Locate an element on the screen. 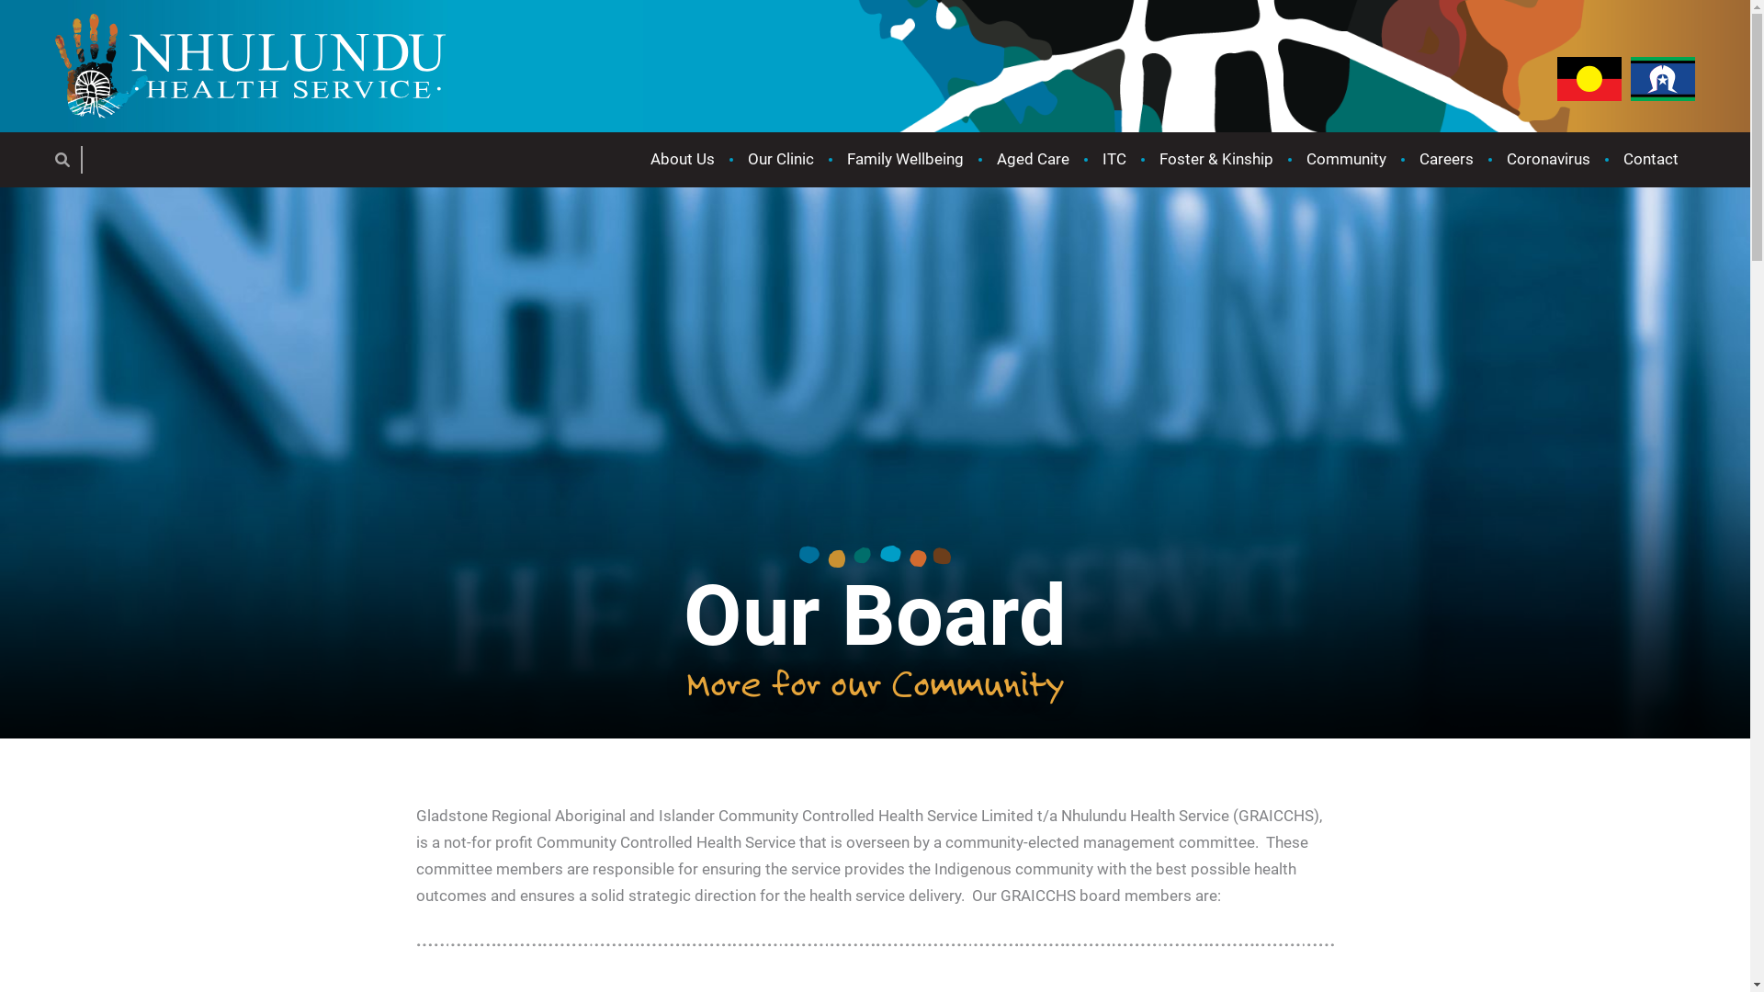 This screenshot has width=1764, height=992. Foster & Kinship is located at coordinates (1216, 160).